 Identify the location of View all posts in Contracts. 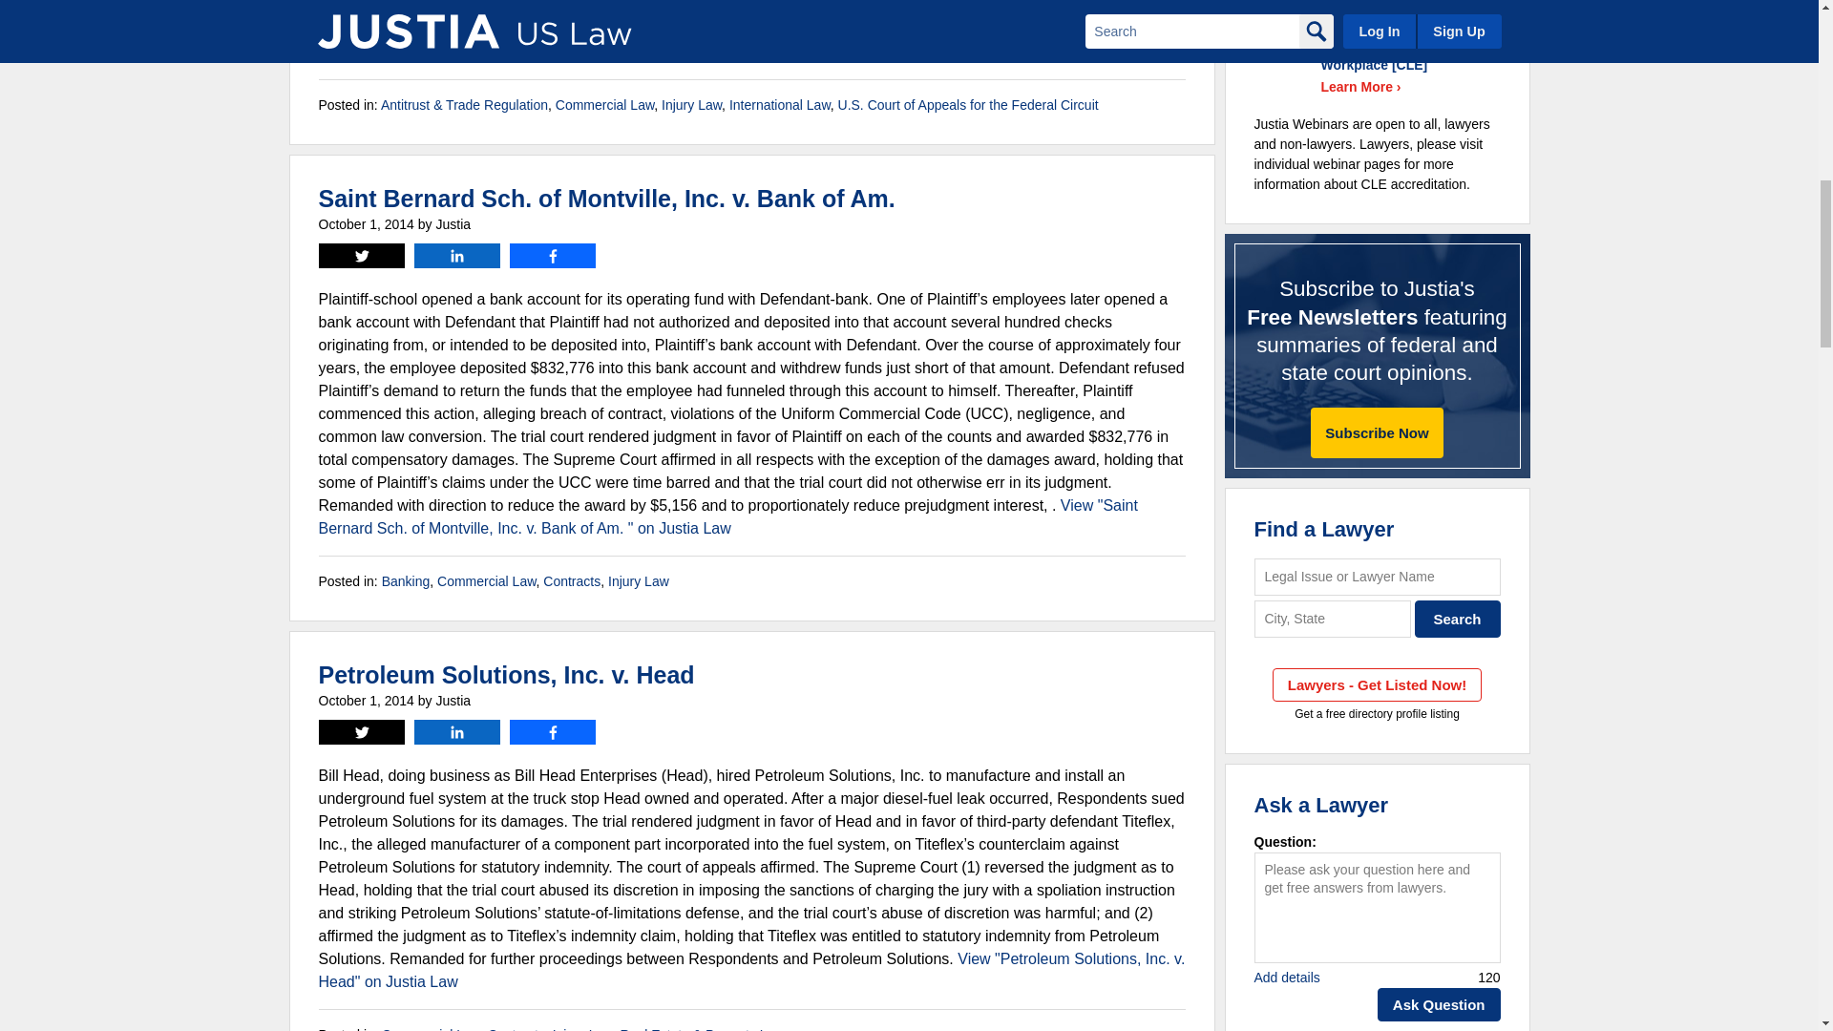
(571, 580).